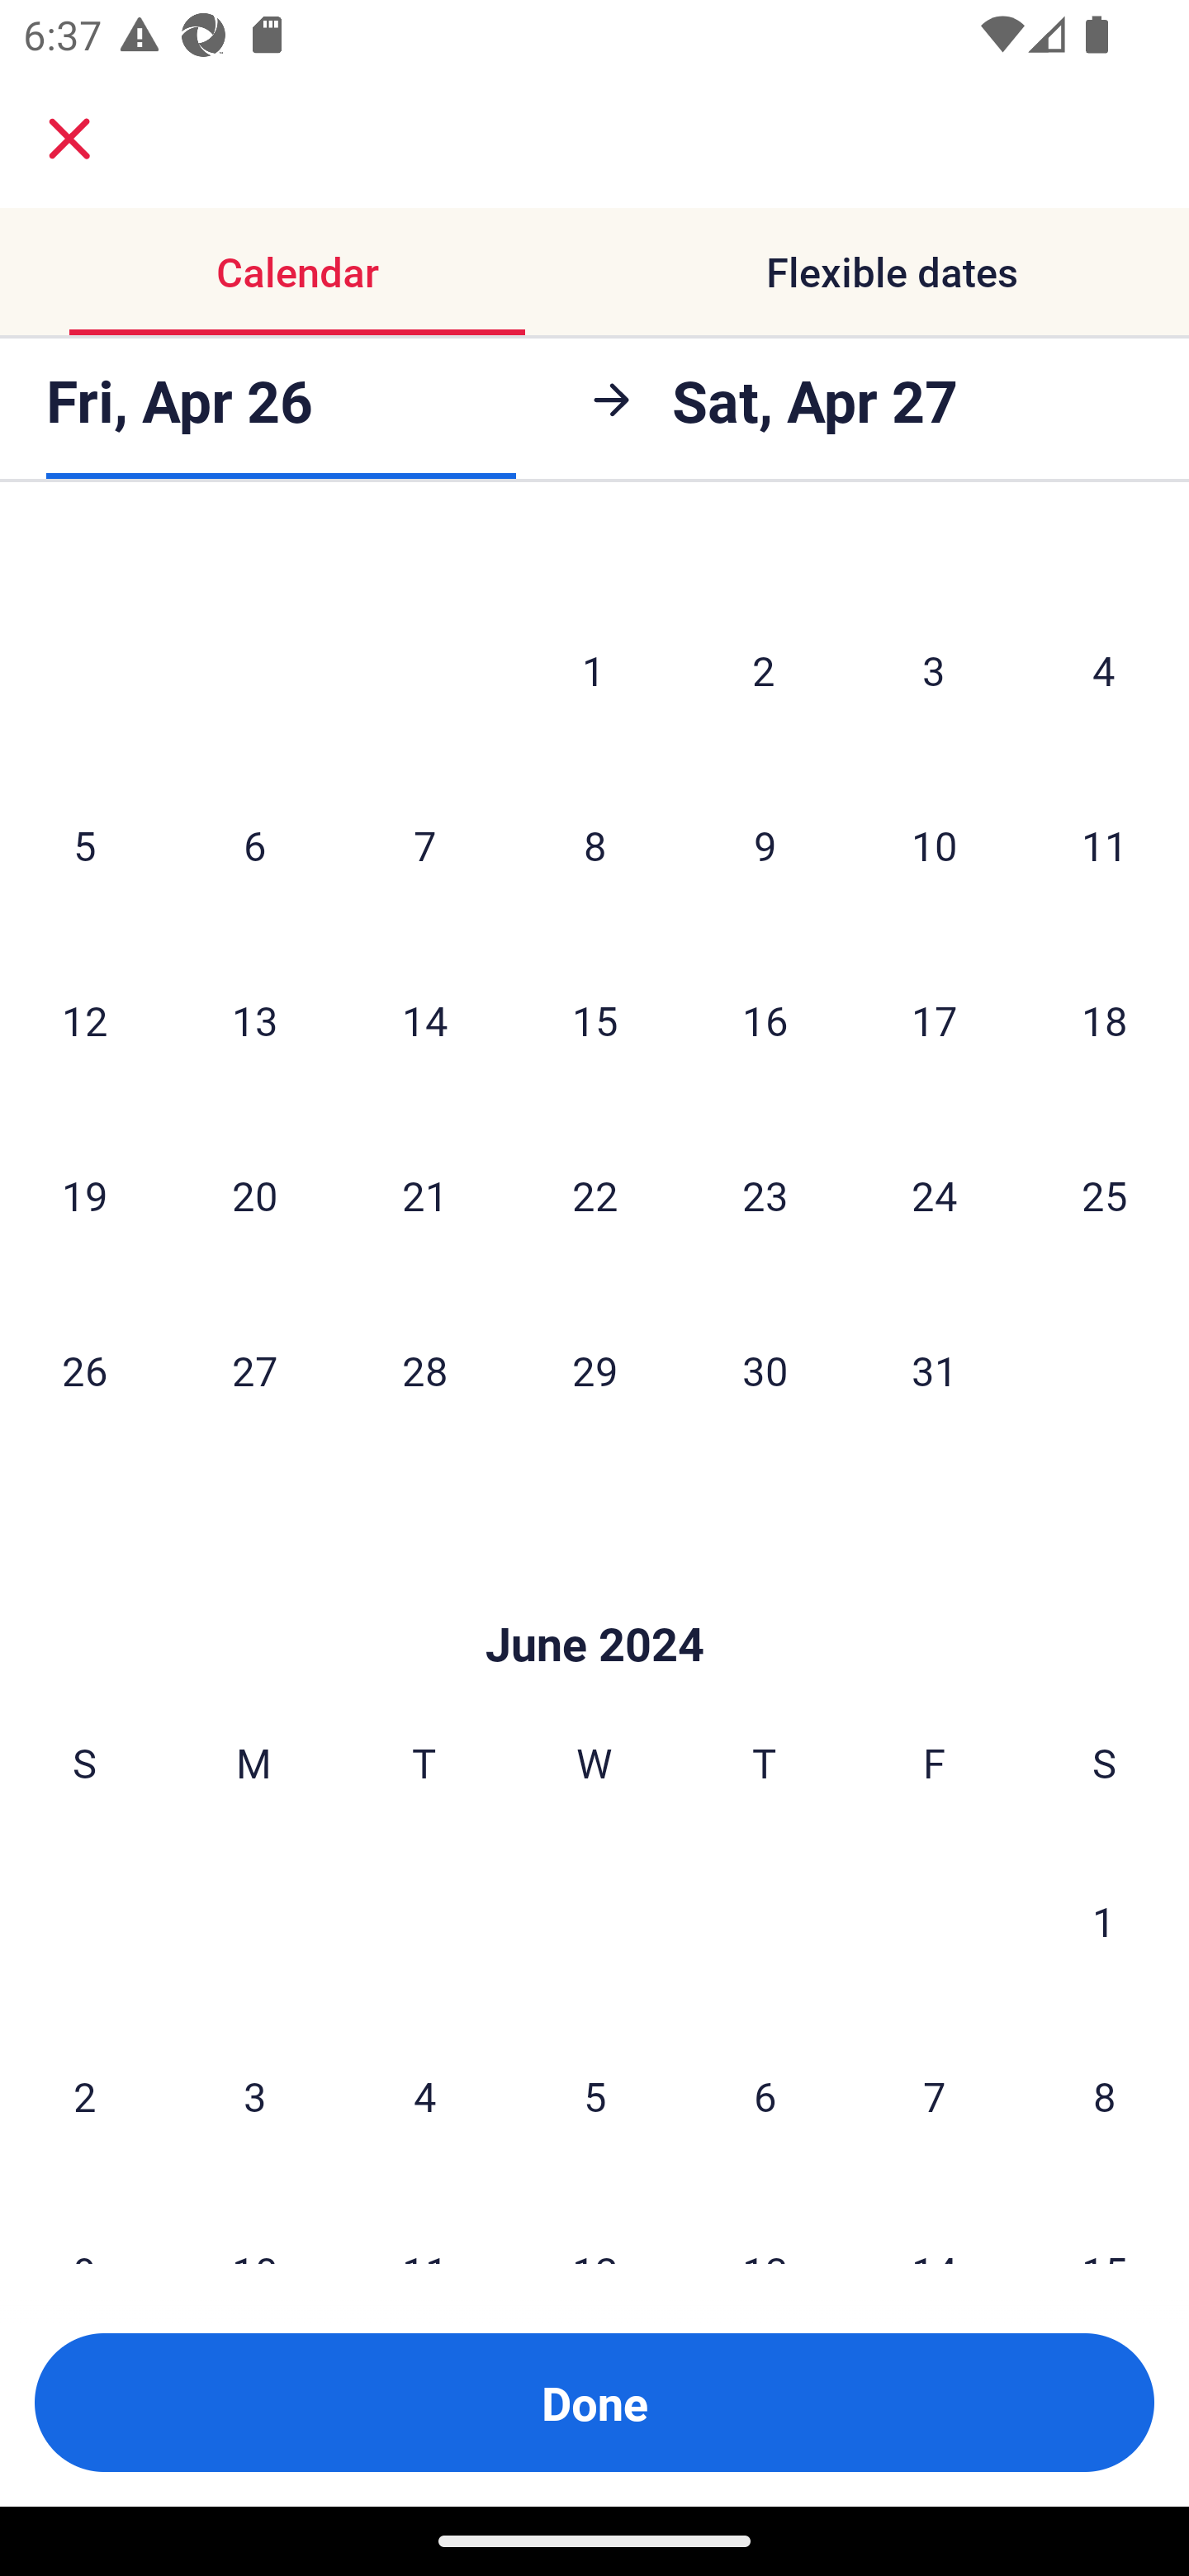  I want to click on 14 Tuesday, May 14, 2024, so click(424, 1020).